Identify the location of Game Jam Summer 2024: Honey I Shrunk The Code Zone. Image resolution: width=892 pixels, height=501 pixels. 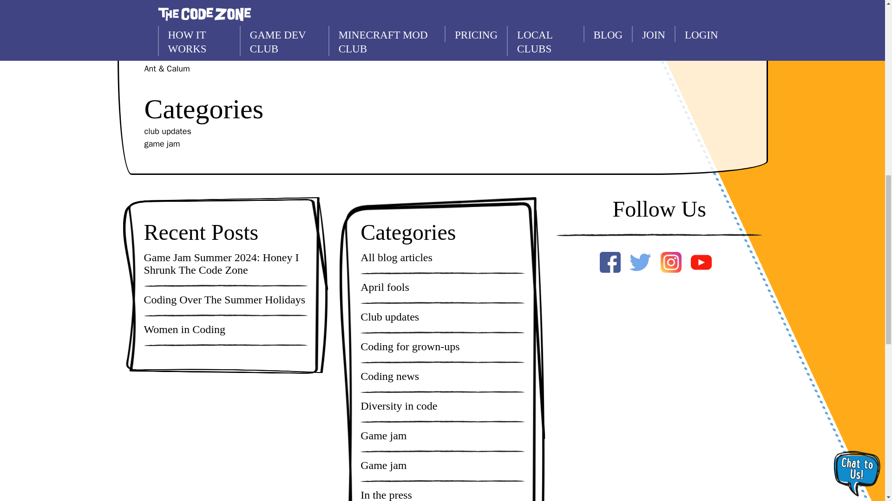
(226, 264).